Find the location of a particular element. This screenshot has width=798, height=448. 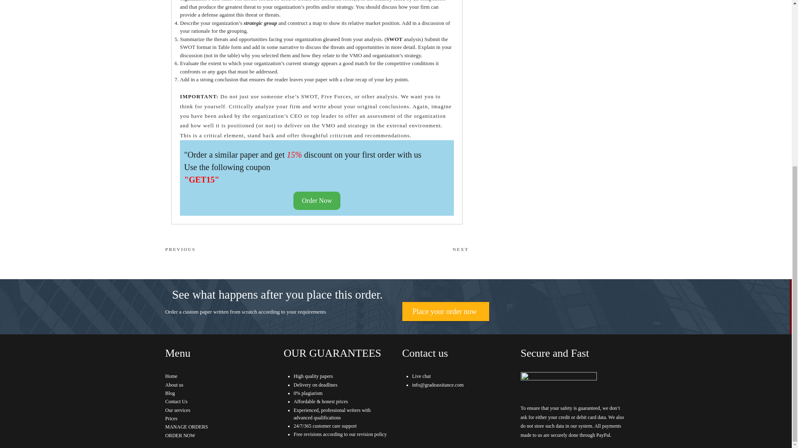

Home is located at coordinates (174, 385).